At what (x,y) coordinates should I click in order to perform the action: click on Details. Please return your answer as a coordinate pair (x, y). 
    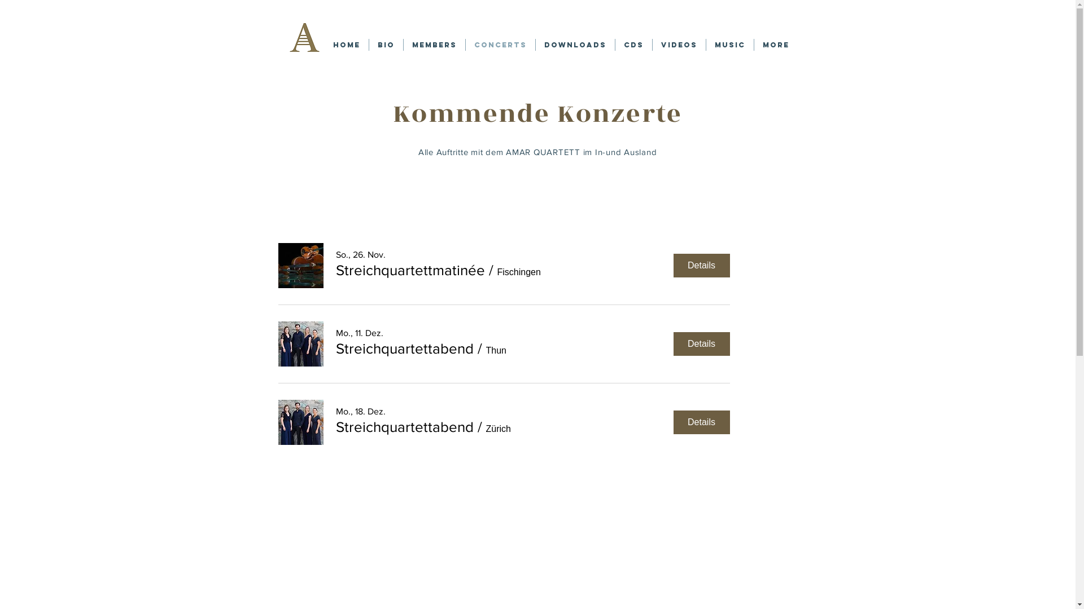
    Looking at the image, I should click on (701, 422).